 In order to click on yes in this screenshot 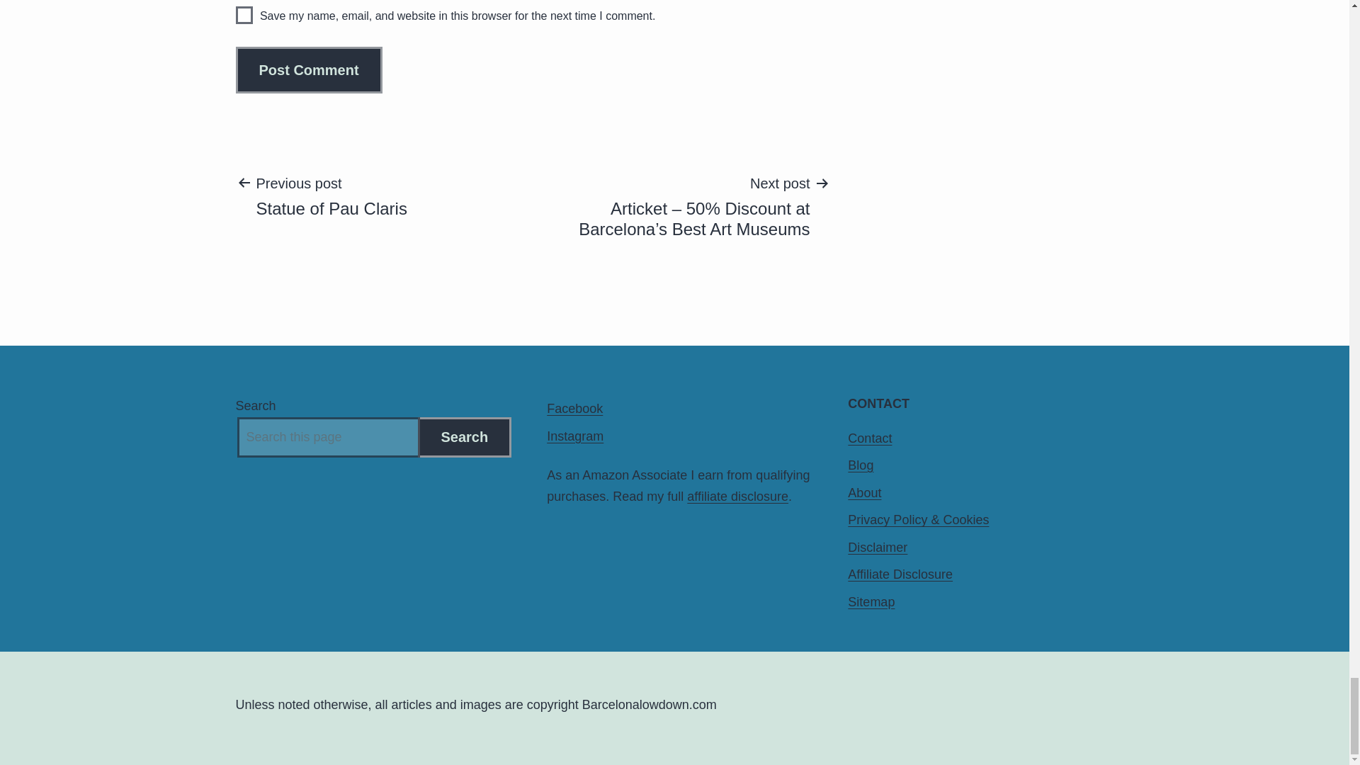, I will do `click(244, 14)`.